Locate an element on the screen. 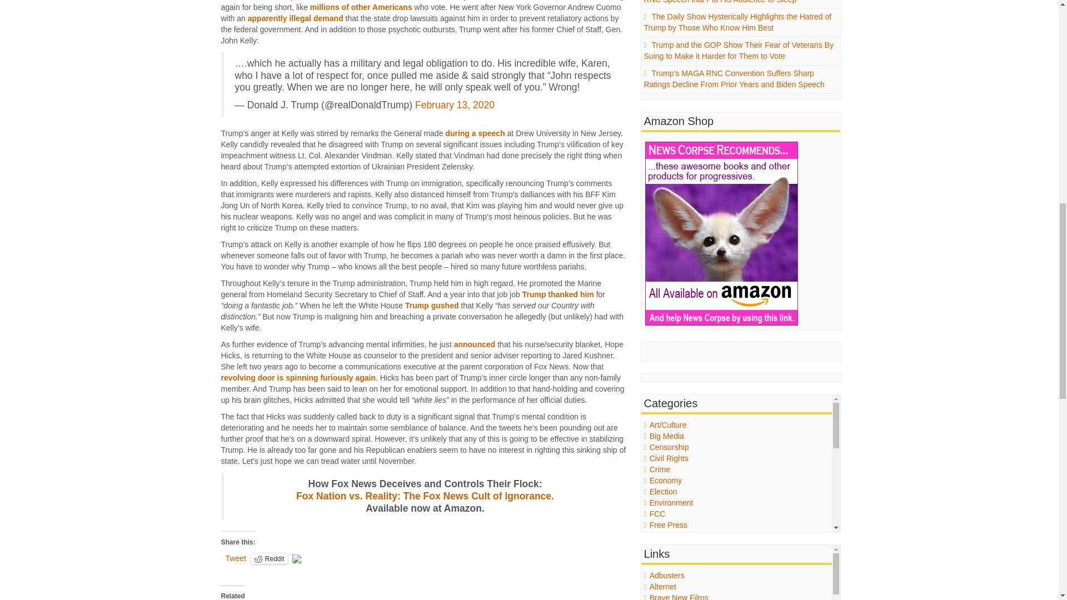 The width and height of the screenshot is (1067, 600). during a speech is located at coordinates (475, 133).